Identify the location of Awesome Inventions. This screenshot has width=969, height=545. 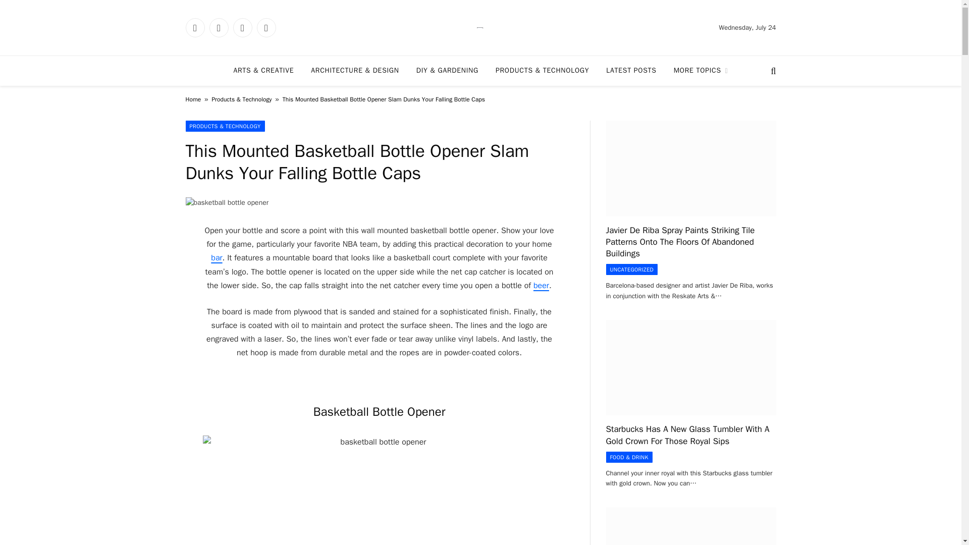
(480, 27).